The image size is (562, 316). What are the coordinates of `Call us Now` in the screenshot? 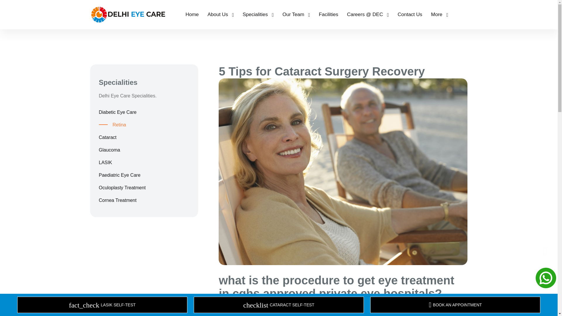 It's located at (102, 305).